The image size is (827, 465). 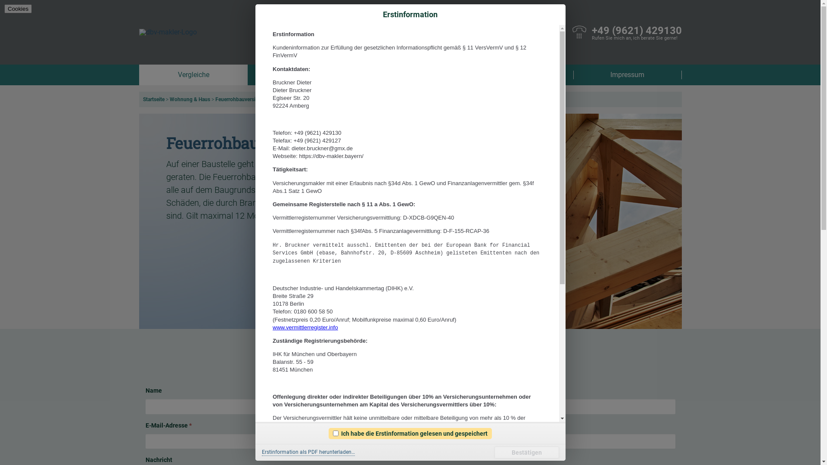 What do you see at coordinates (190, 99) in the screenshot?
I see `Wohnung & Haus` at bounding box center [190, 99].